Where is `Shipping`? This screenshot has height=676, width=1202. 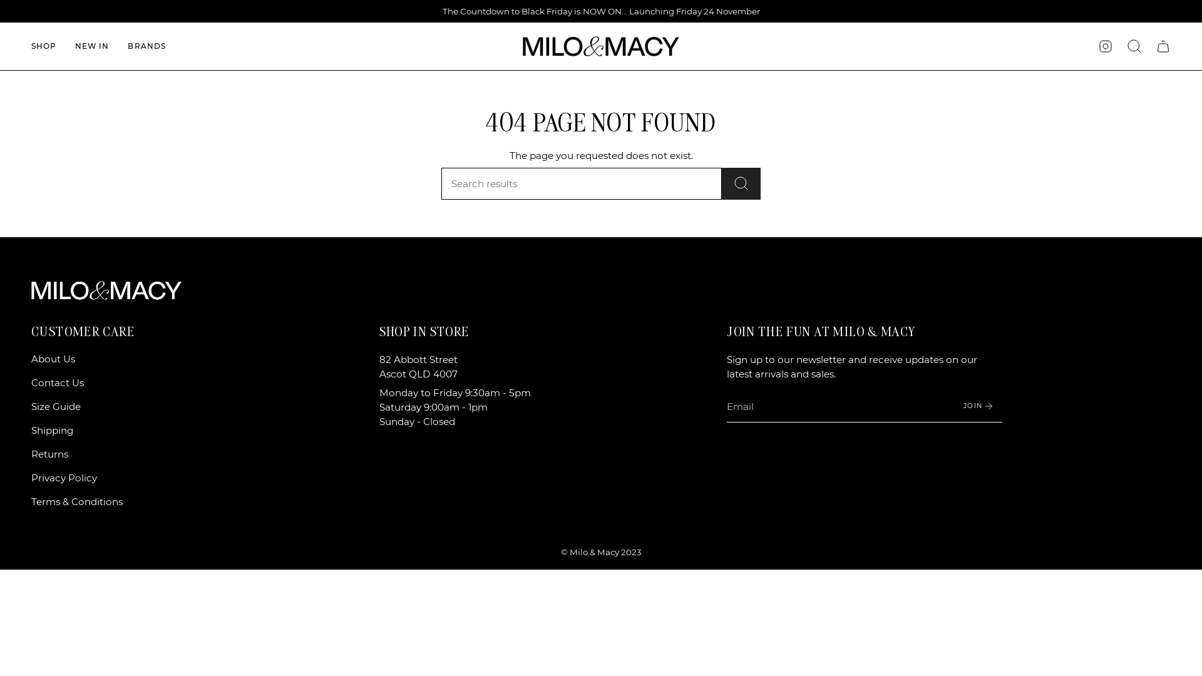 Shipping is located at coordinates (53, 431).